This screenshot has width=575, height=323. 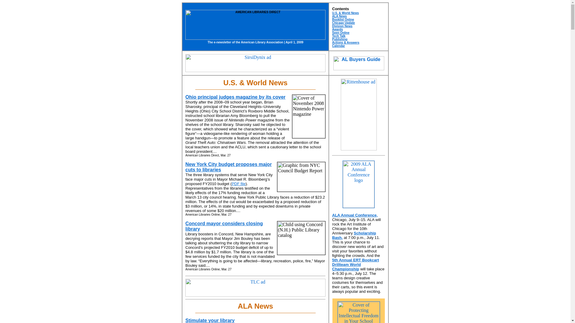 What do you see at coordinates (255, 63) in the screenshot?
I see `SirsiDynix ad` at bounding box center [255, 63].